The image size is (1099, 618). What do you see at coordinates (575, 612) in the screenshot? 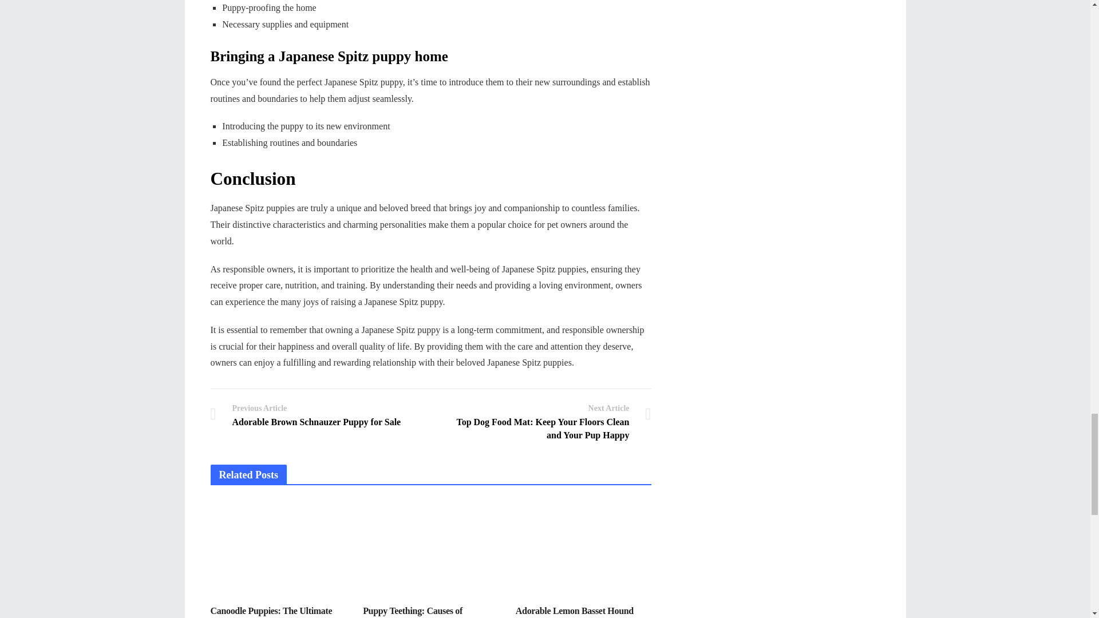
I see `Canoodle Puppies: The Ultimate Guide` at bounding box center [575, 612].